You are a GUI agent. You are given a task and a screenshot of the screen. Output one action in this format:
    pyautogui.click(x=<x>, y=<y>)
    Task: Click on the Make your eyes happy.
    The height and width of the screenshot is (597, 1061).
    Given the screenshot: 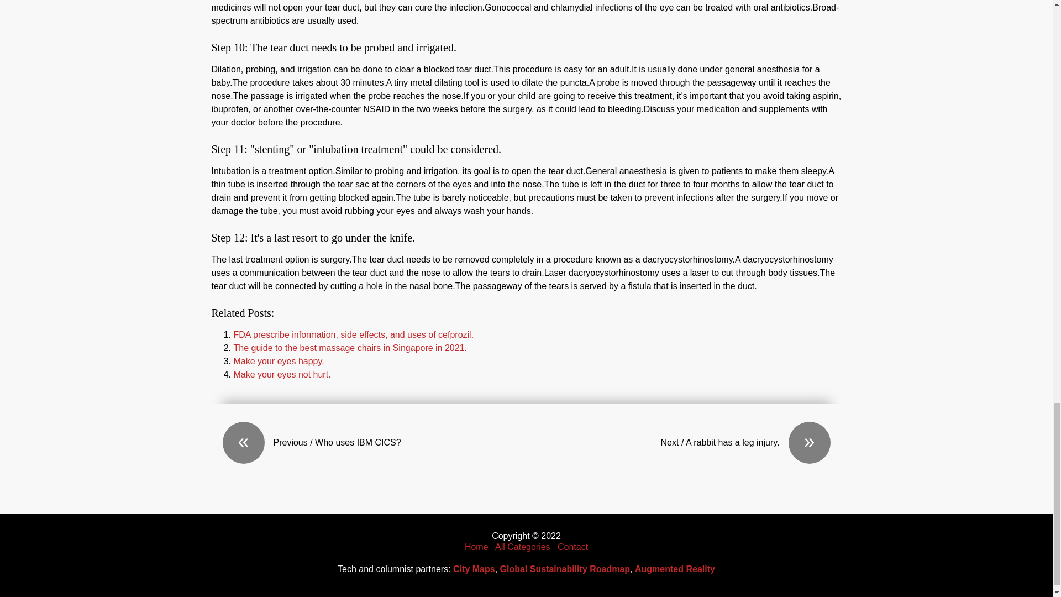 What is the action you would take?
    pyautogui.click(x=279, y=361)
    